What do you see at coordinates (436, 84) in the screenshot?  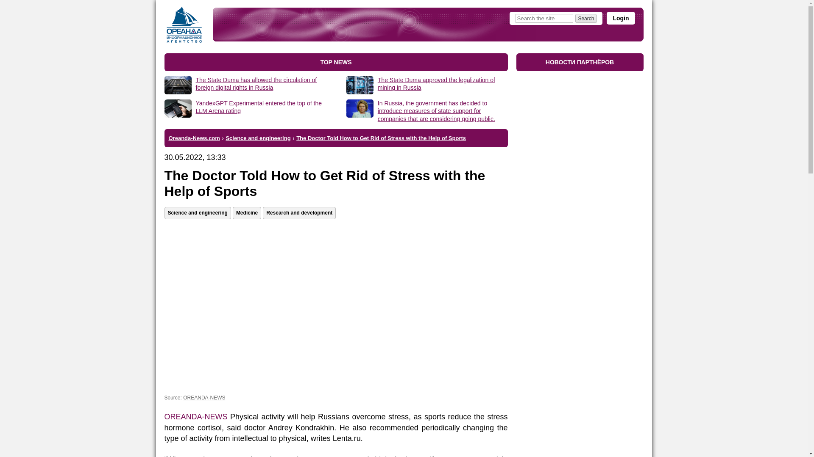 I see `The State Duma approved the legalization of mining in Russia` at bounding box center [436, 84].